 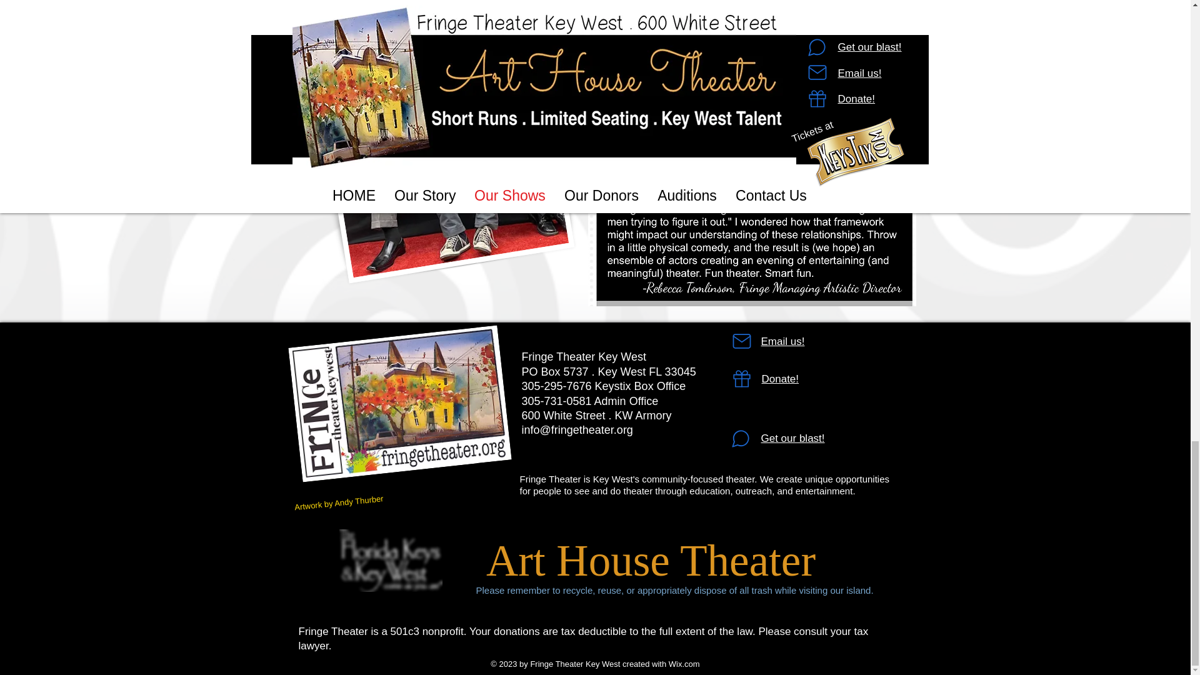 What do you see at coordinates (782, 341) in the screenshot?
I see `Email us!` at bounding box center [782, 341].